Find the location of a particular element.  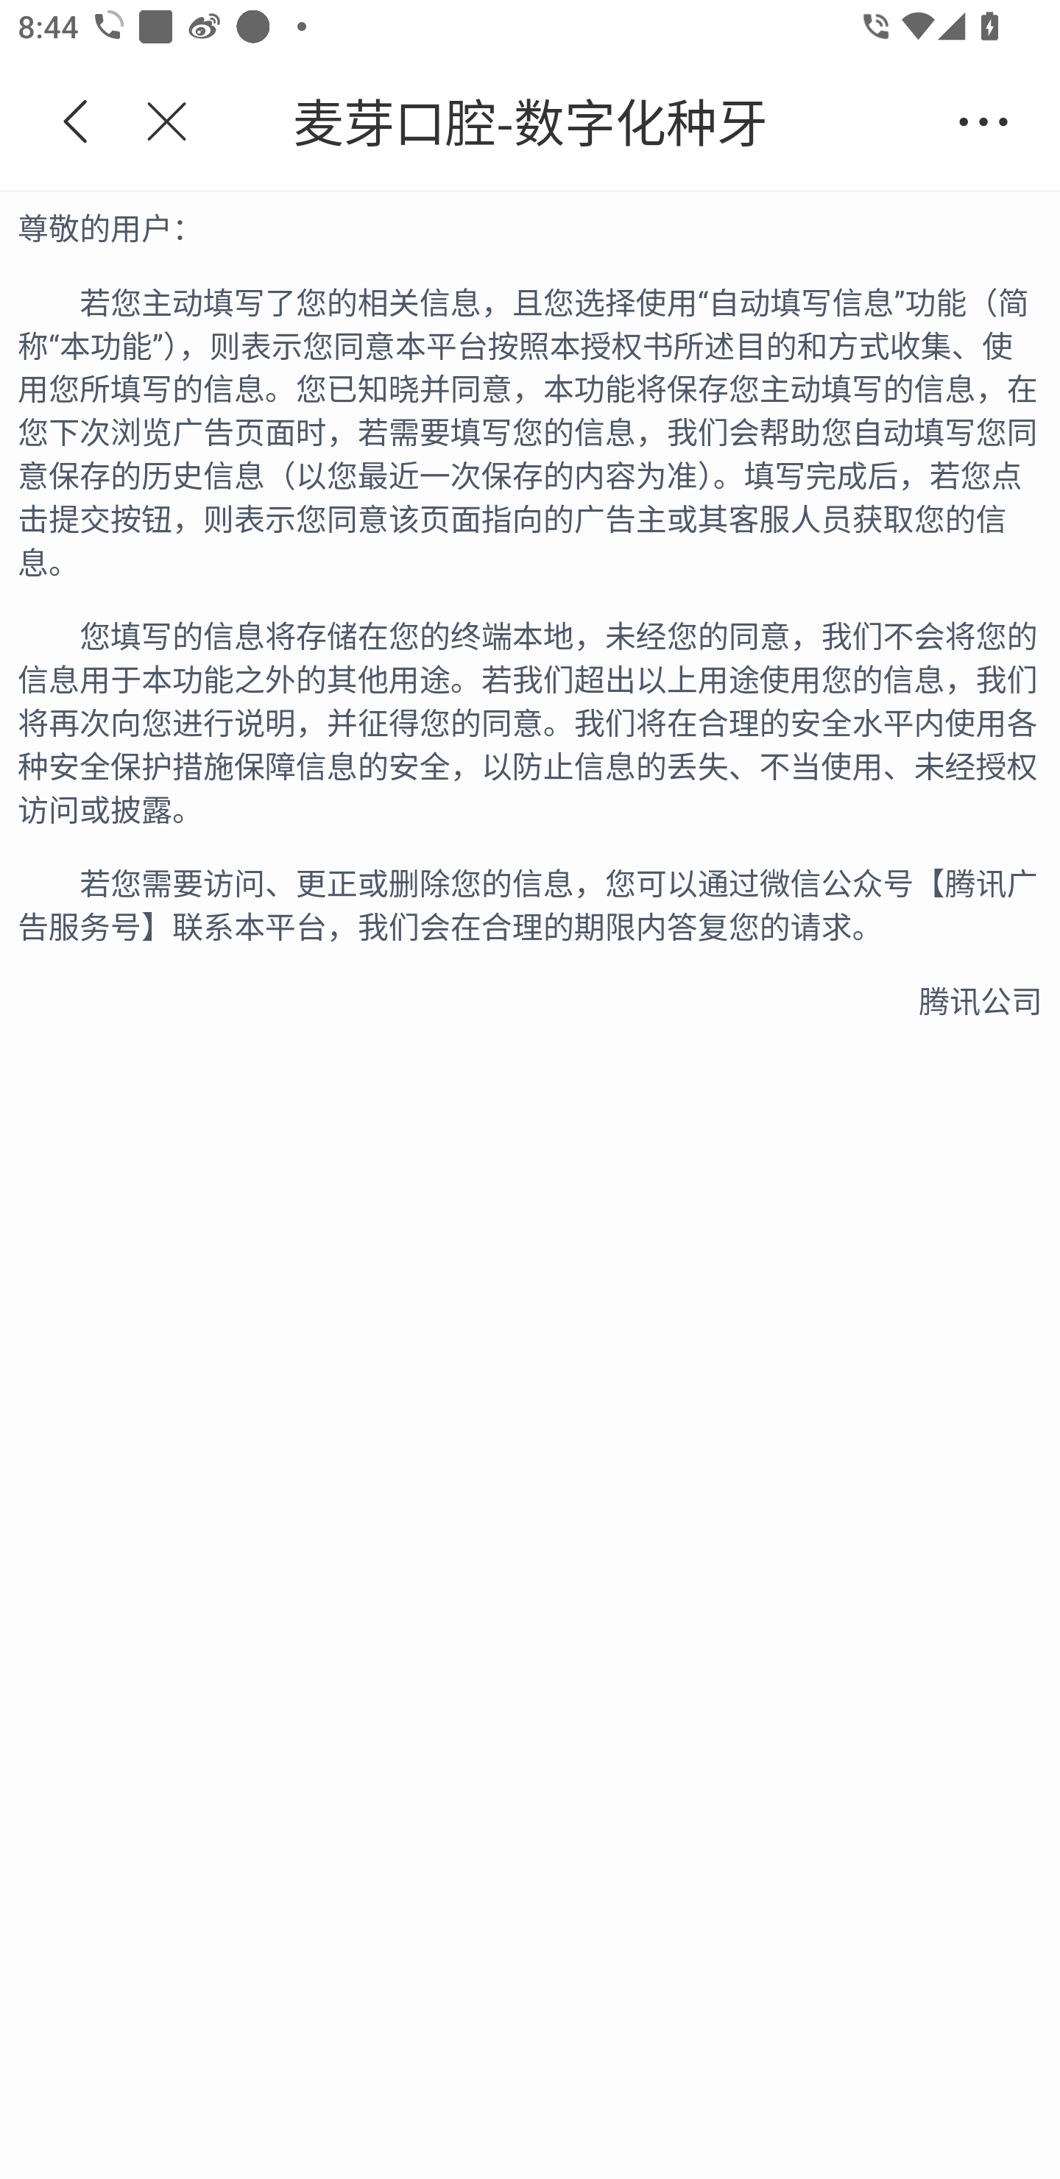

 返回 is located at coordinates (76, 122).